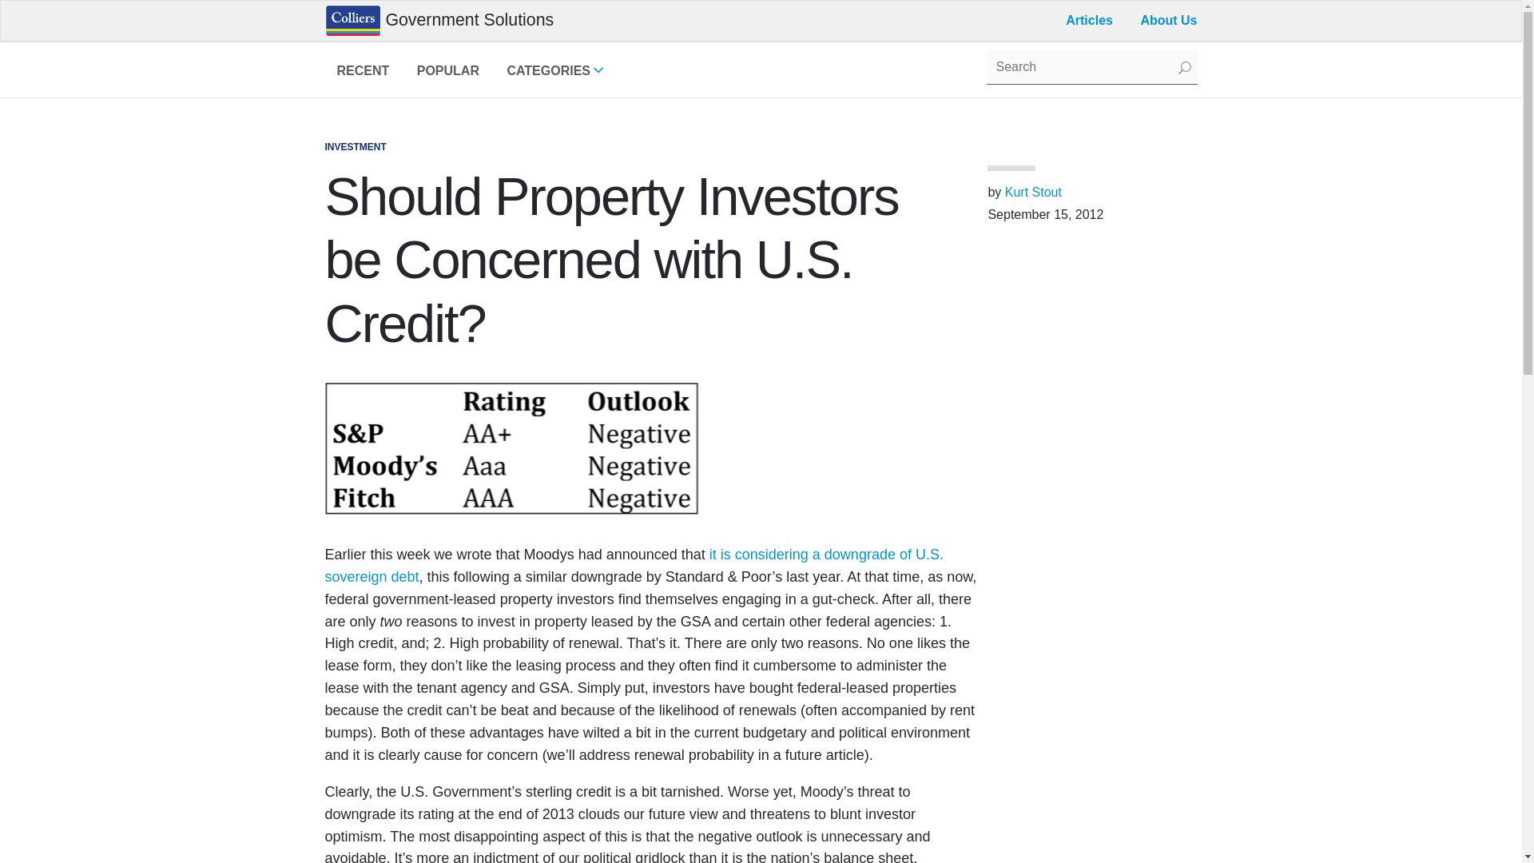 This screenshot has height=863, width=1534. What do you see at coordinates (1090, 20) in the screenshot?
I see `Government Solutions` at bounding box center [1090, 20].